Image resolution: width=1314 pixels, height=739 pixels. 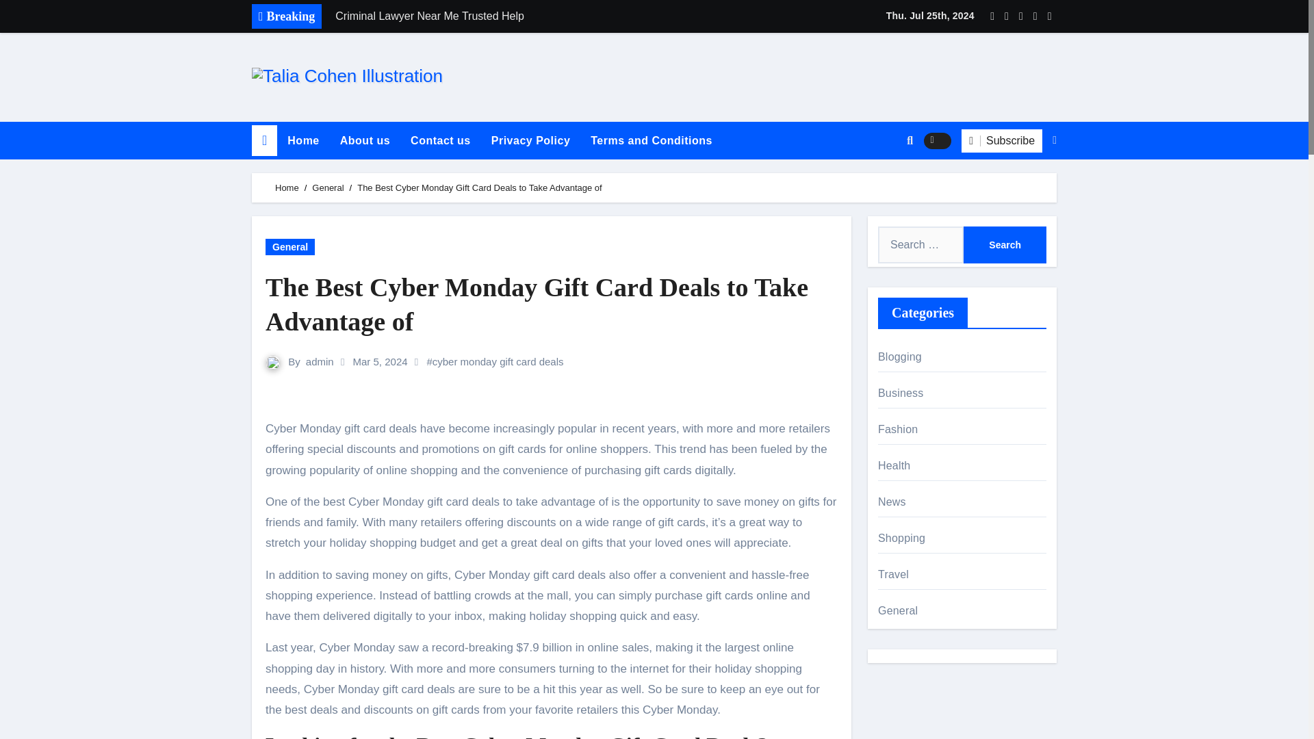 What do you see at coordinates (552, 304) in the screenshot?
I see `The Best Cyber Monday Gift Card Deals to Take Advantage of` at bounding box center [552, 304].